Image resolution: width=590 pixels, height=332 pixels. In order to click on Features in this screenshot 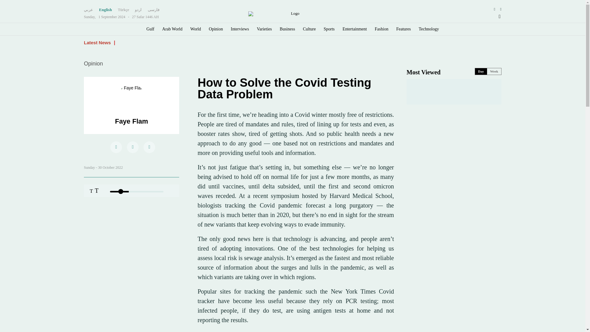, I will do `click(403, 29)`.